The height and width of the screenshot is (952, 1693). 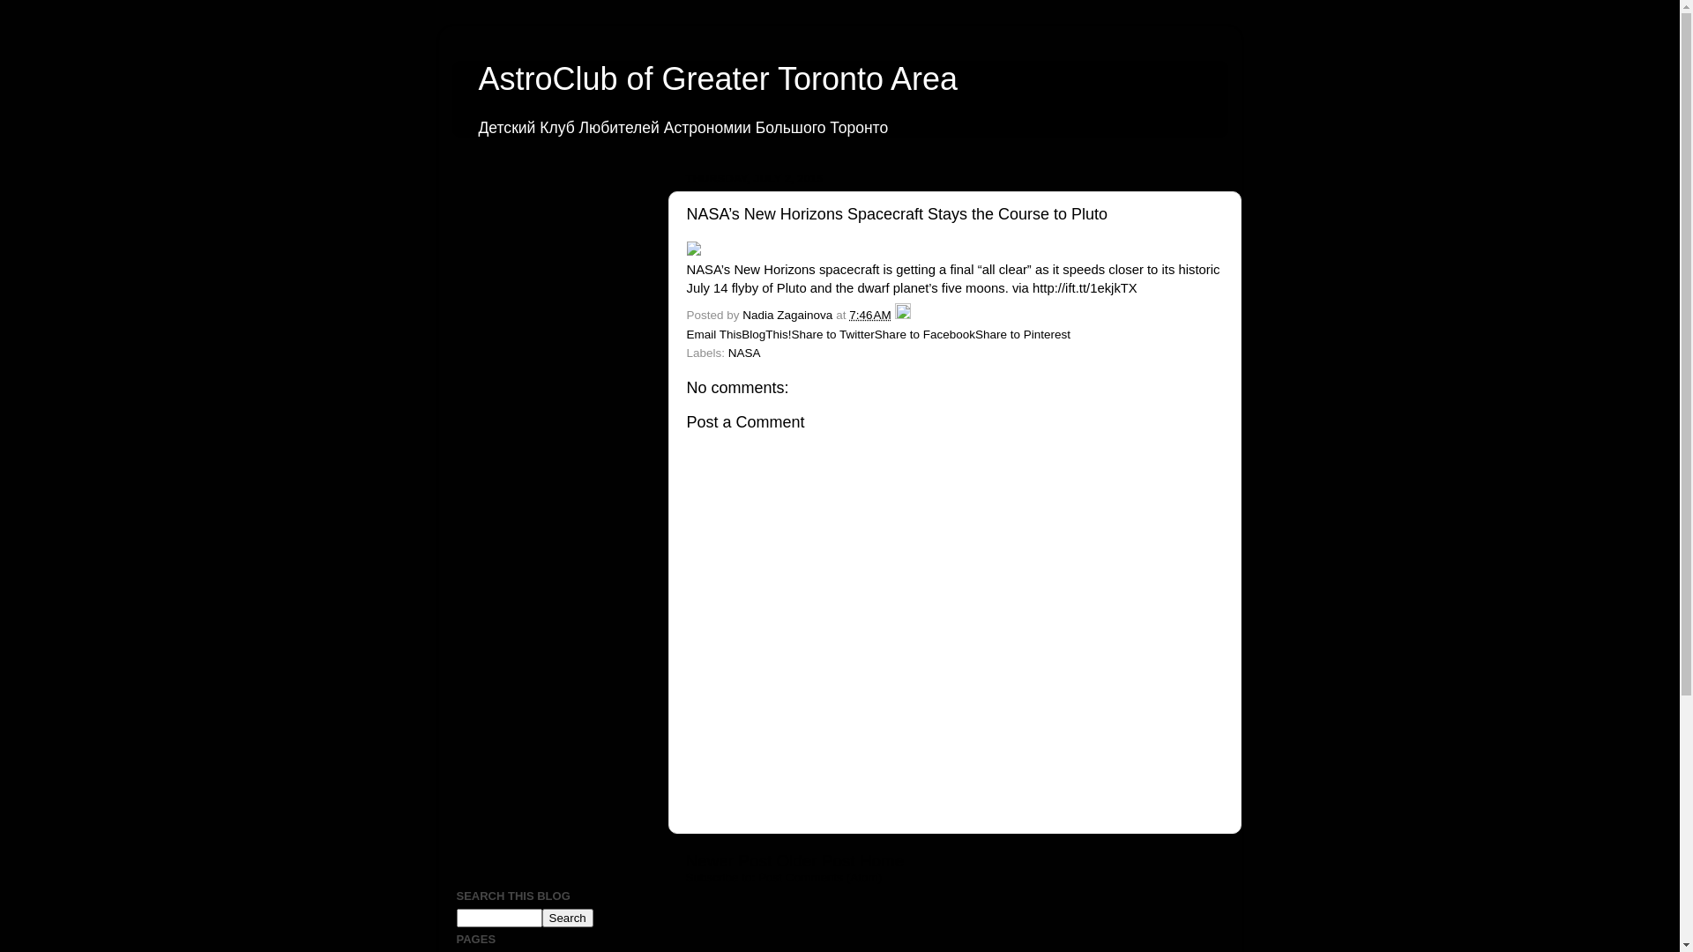 What do you see at coordinates (925, 335) in the screenshot?
I see `Share to Facebook` at bounding box center [925, 335].